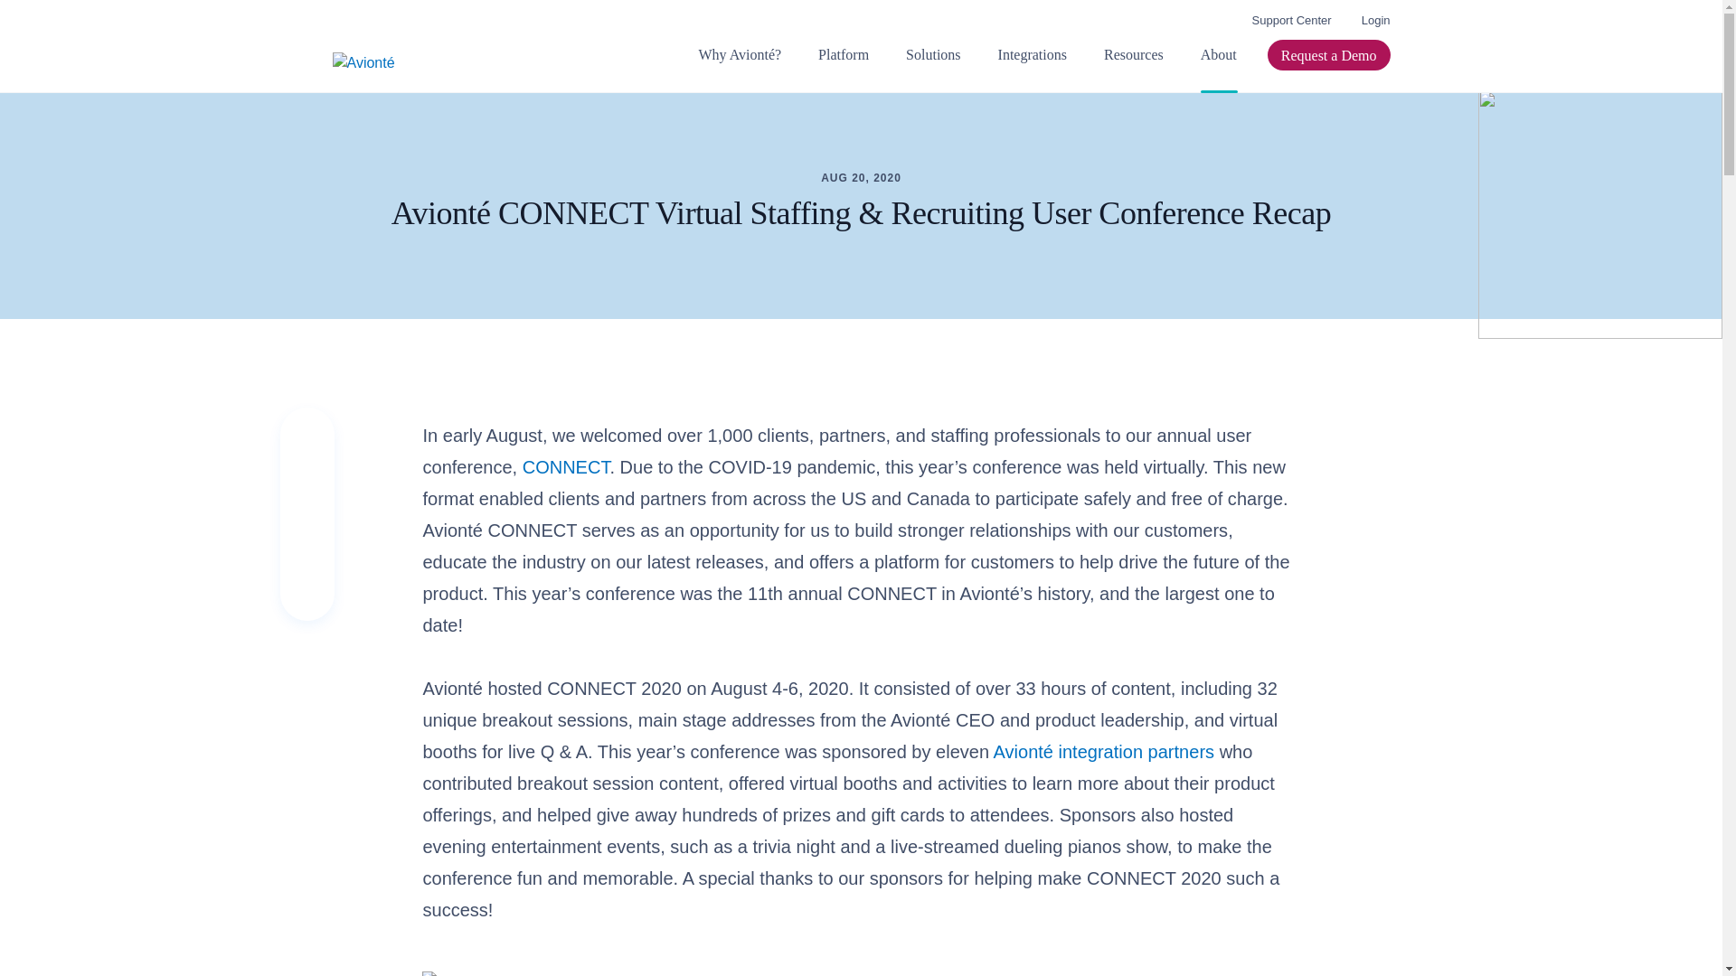 Image resolution: width=1736 pixels, height=976 pixels. I want to click on Facebook, so click(307, 581).